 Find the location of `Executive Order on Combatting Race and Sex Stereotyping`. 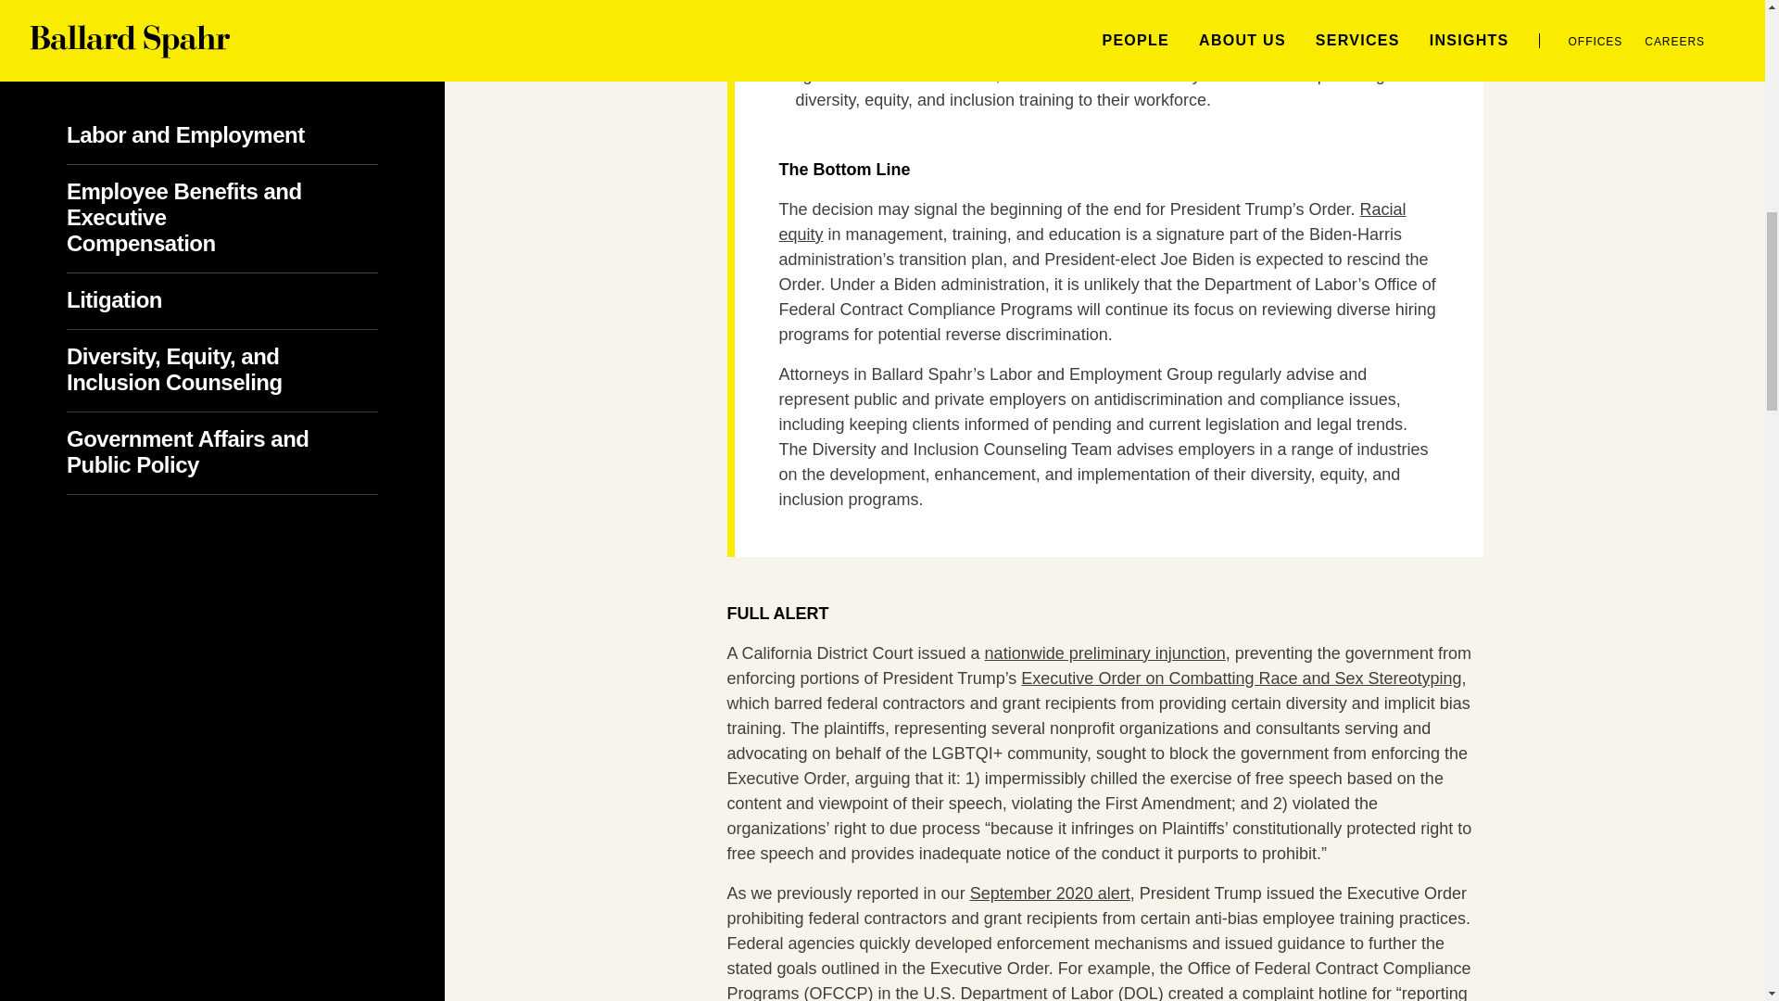

Executive Order on Combatting Race and Sex Stereotyping is located at coordinates (1241, 678).